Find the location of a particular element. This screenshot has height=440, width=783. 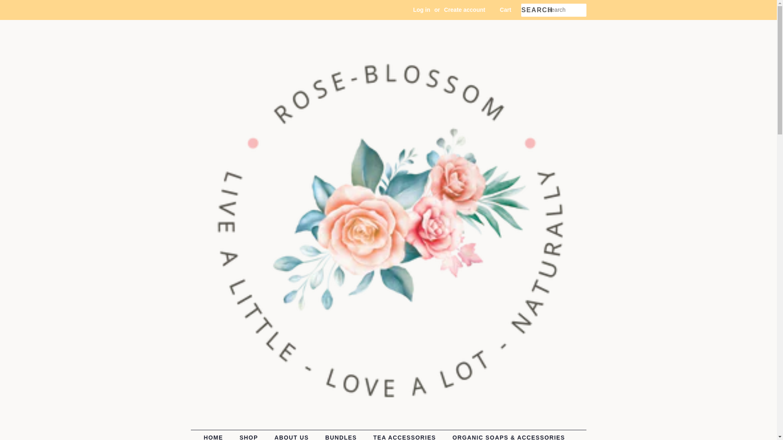

TEA ACCESSORIES is located at coordinates (405, 435).